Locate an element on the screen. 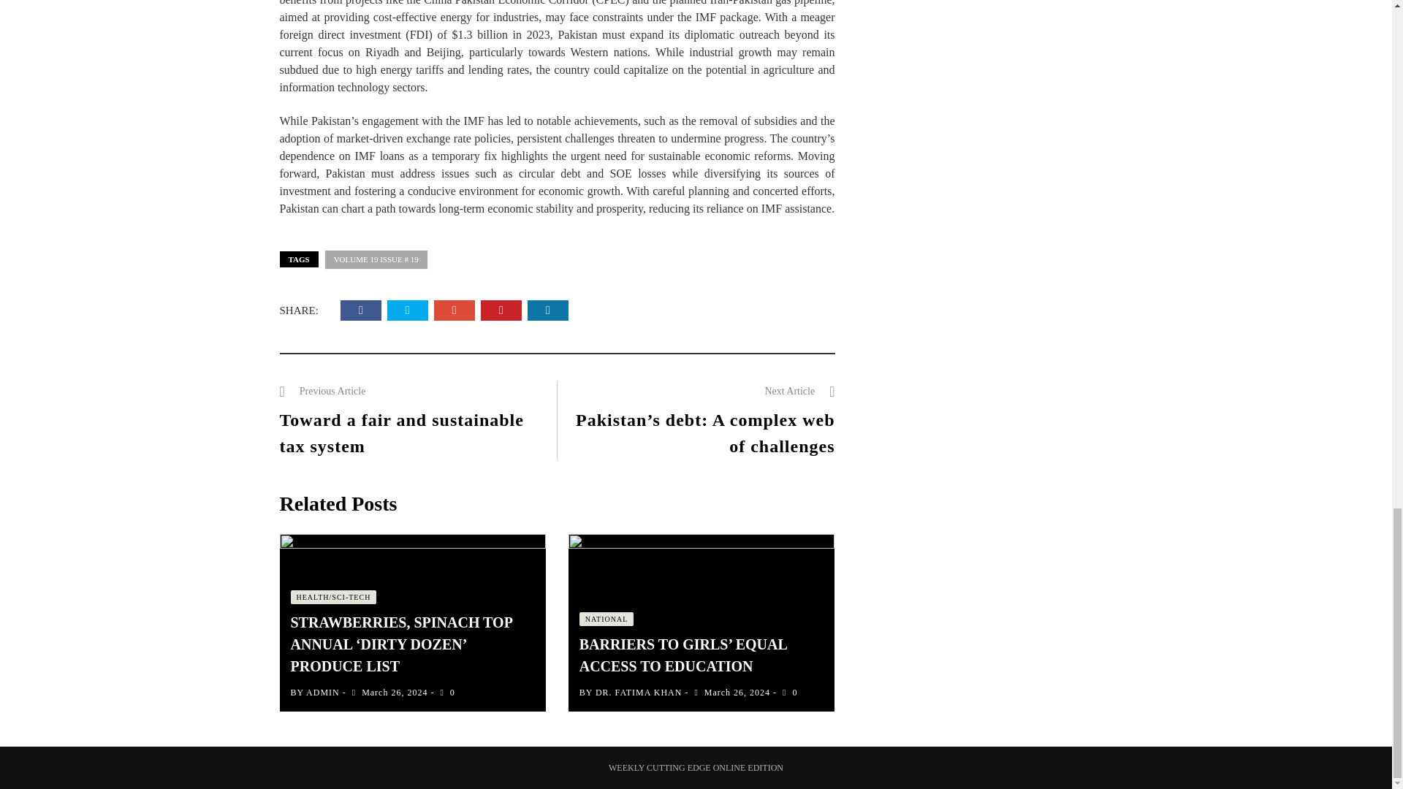  NATIONAL is located at coordinates (607, 620).